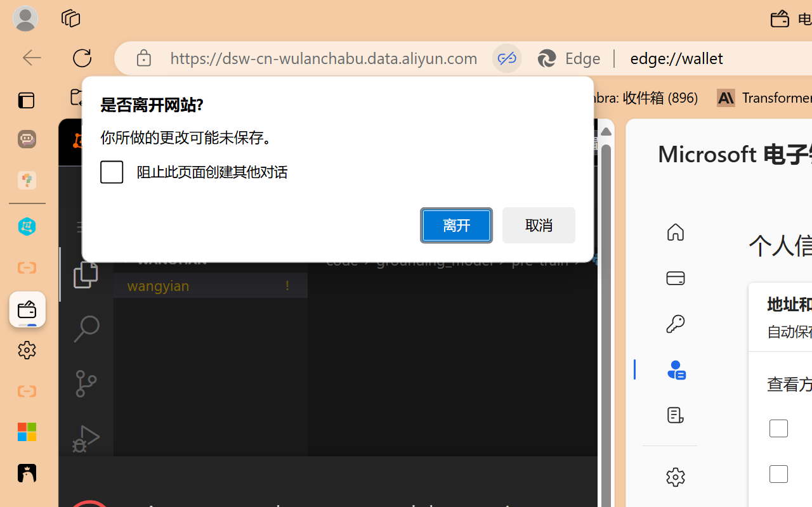 This screenshot has width=812, height=507. Describe the element at coordinates (336, 479) in the screenshot. I see `Class: actions-container` at that location.